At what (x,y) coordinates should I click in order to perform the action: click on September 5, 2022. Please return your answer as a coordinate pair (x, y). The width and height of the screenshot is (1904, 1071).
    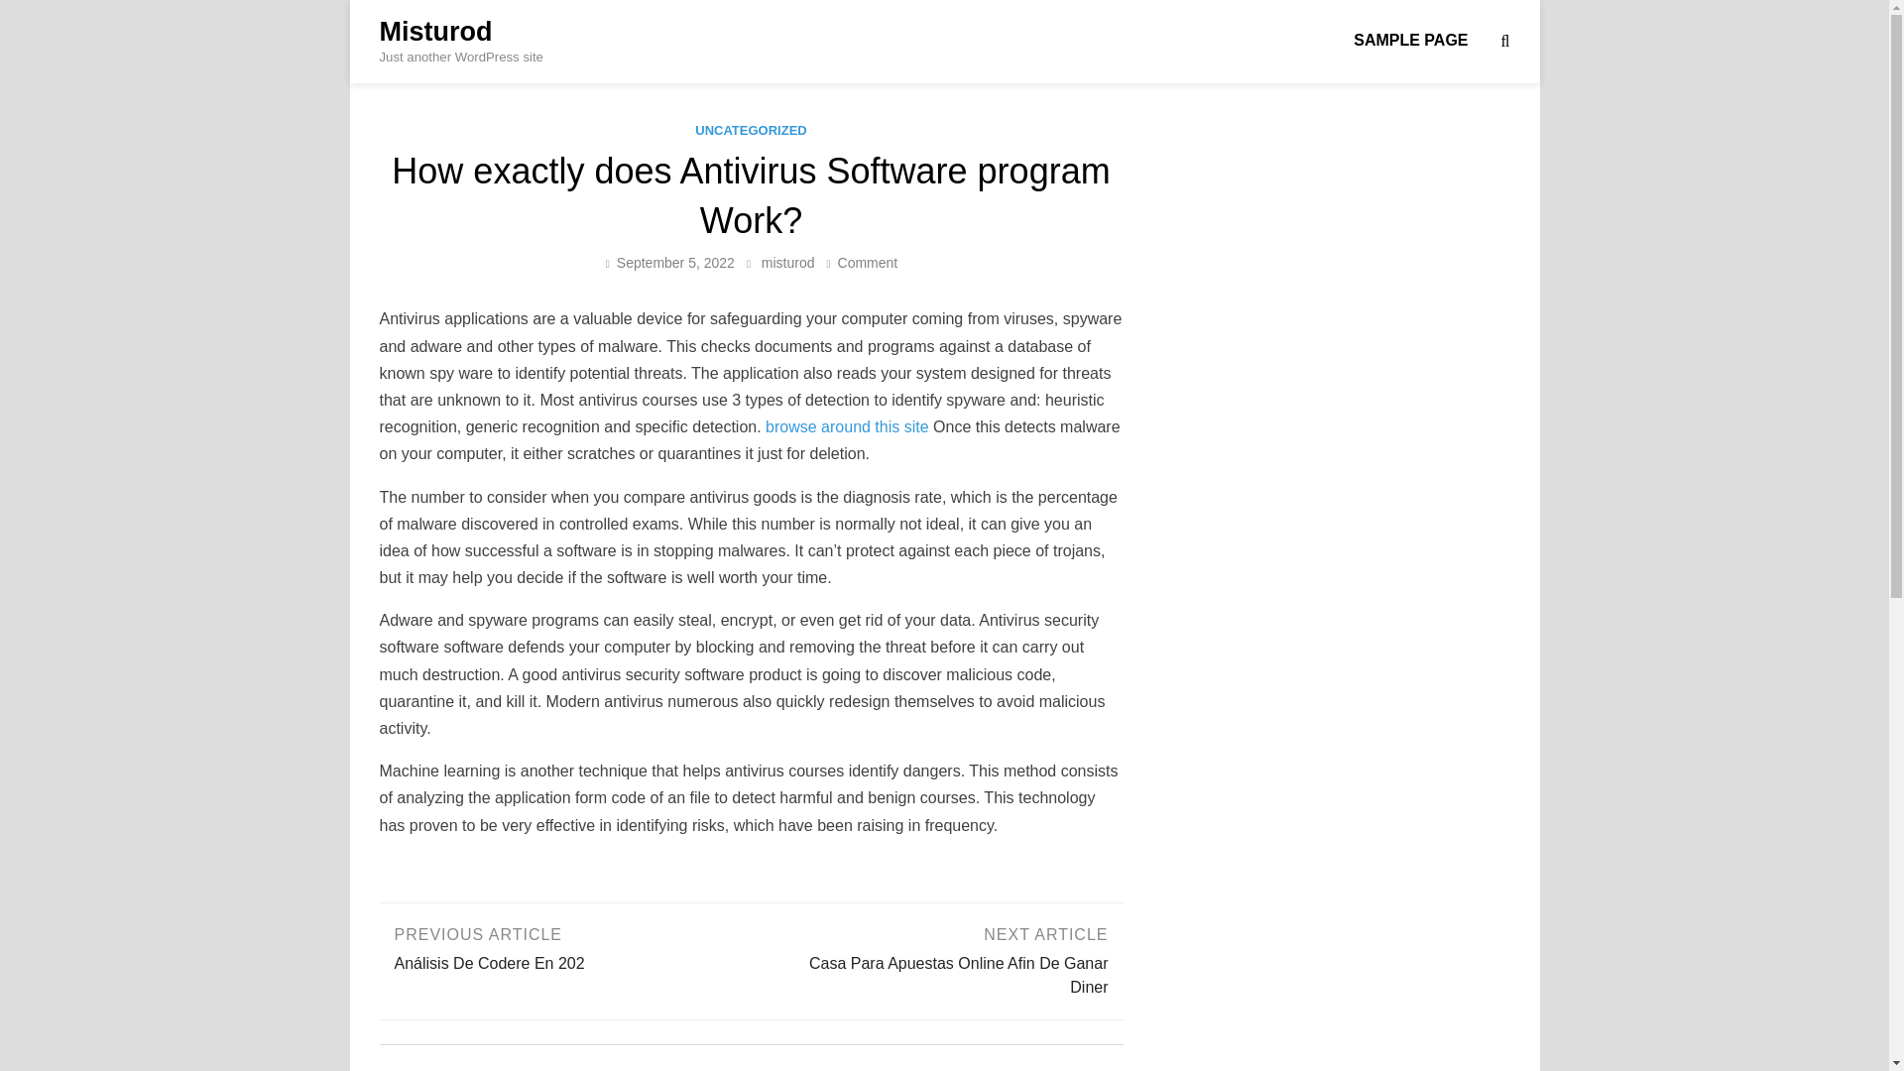
    Looking at the image, I should click on (676, 263).